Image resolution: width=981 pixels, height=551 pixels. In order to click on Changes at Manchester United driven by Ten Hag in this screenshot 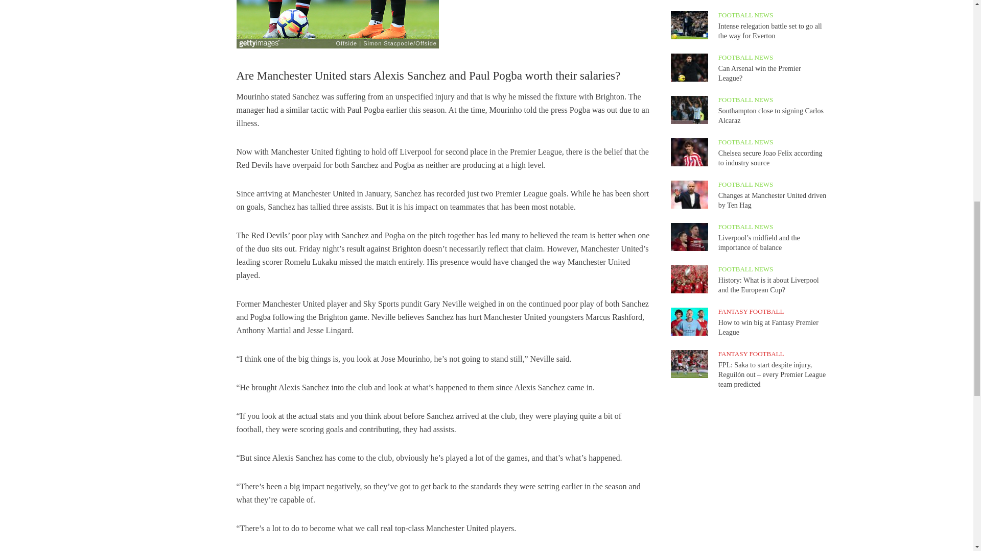, I will do `click(689, 193)`.